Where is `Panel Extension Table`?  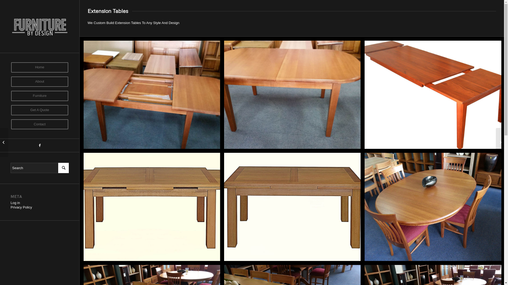
Panel Extension Table is located at coordinates (435, 97).